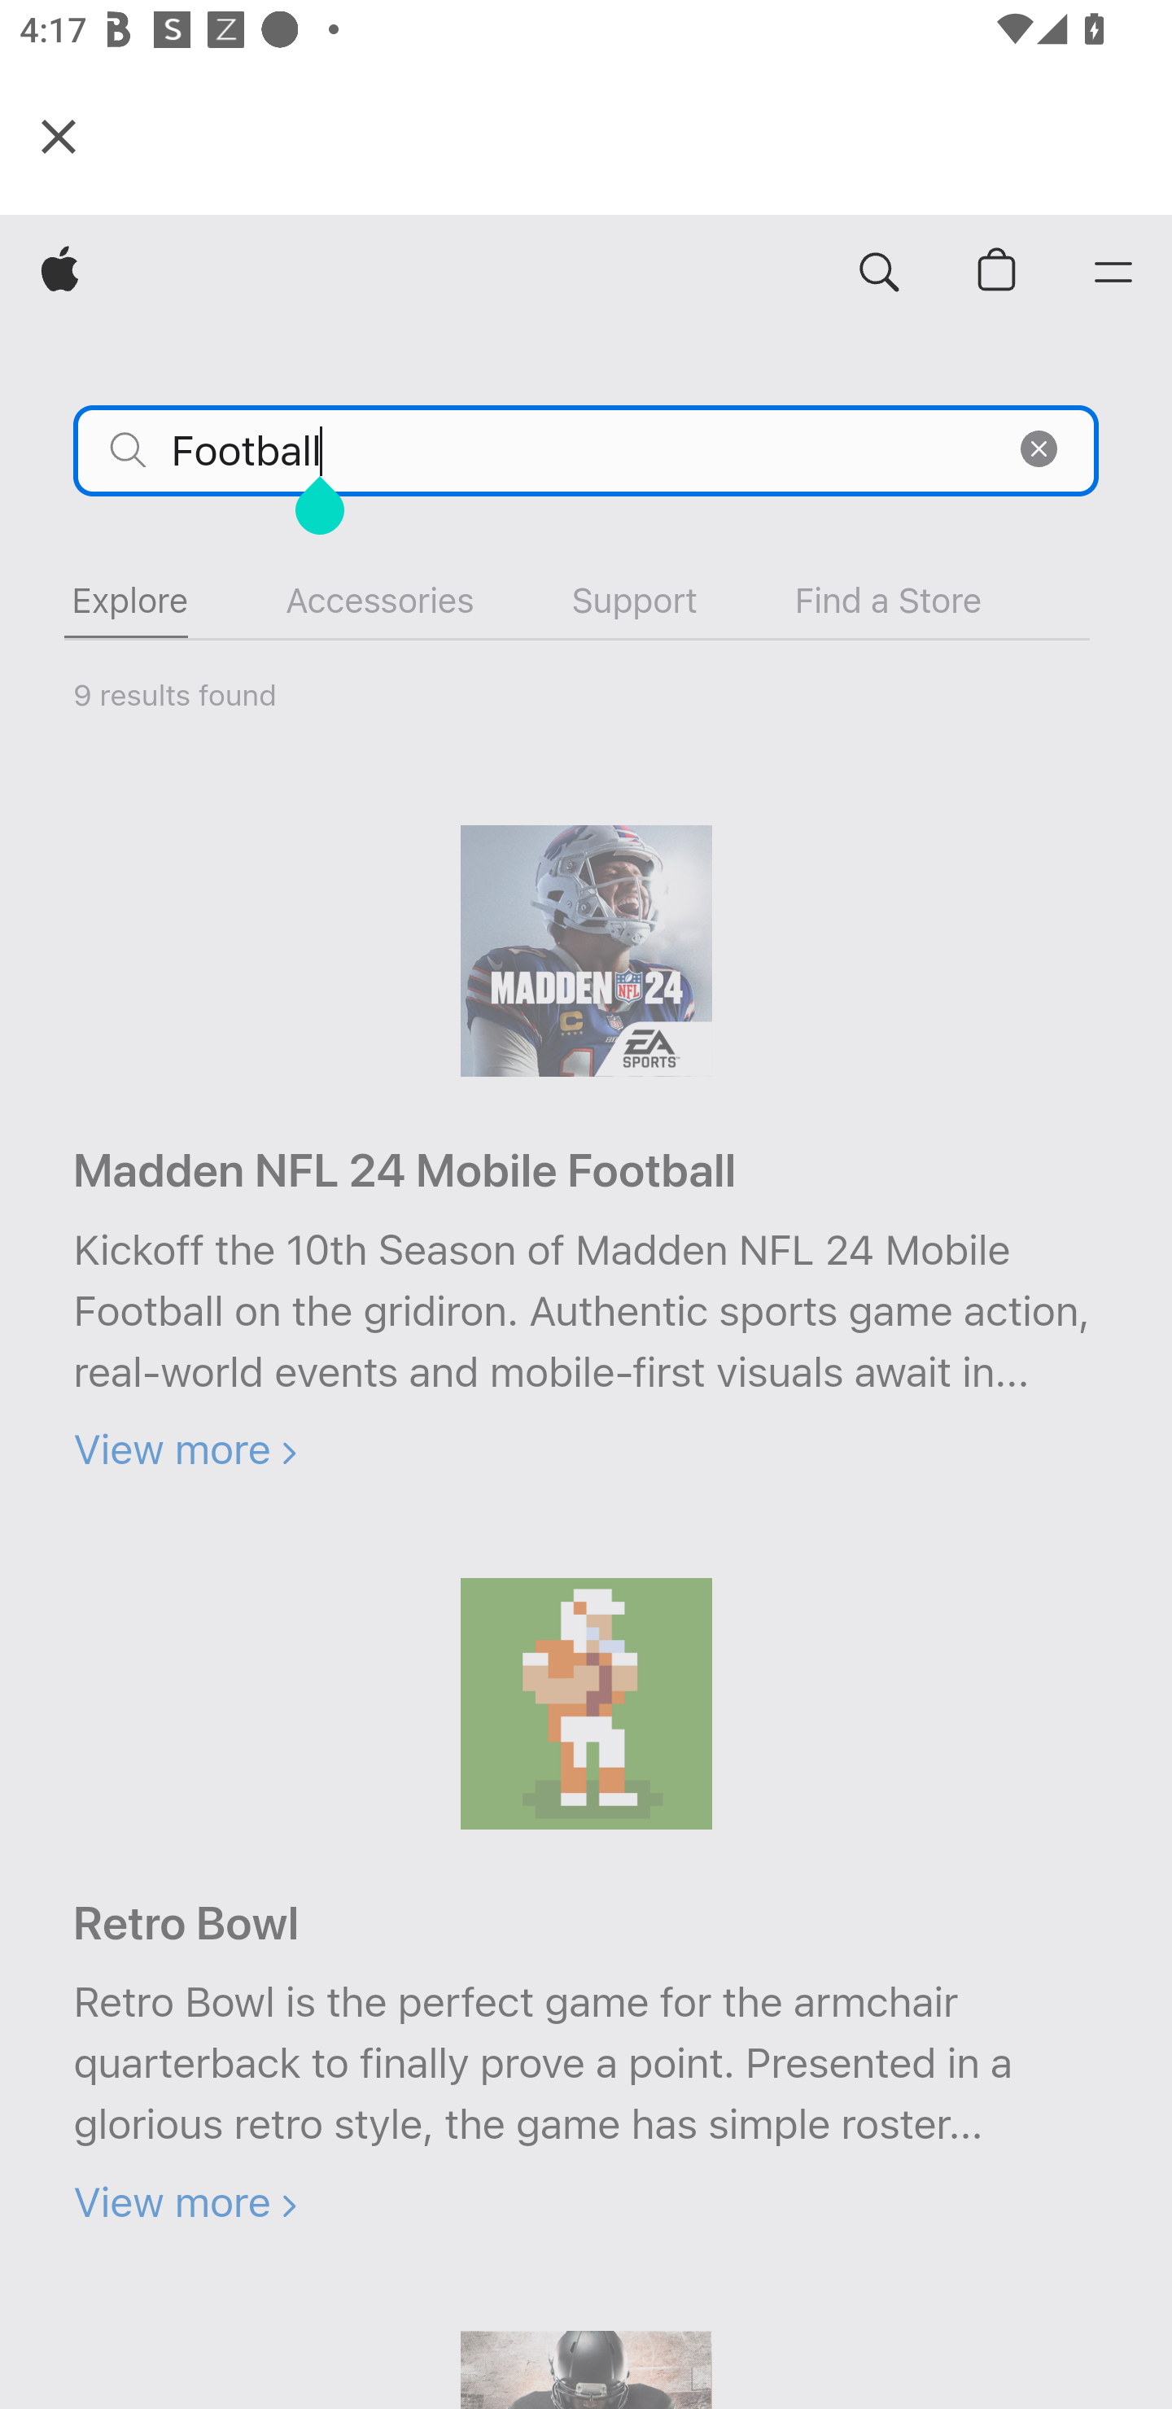 This screenshot has height=2409, width=1172. Describe the element at coordinates (185, 2201) in the screenshot. I see `View more View more ` at that location.